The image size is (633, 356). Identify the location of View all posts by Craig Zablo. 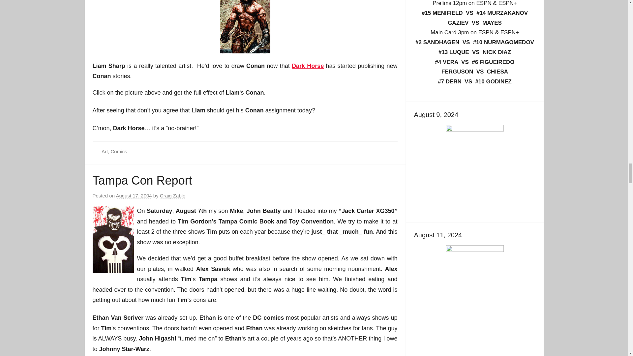
(173, 196).